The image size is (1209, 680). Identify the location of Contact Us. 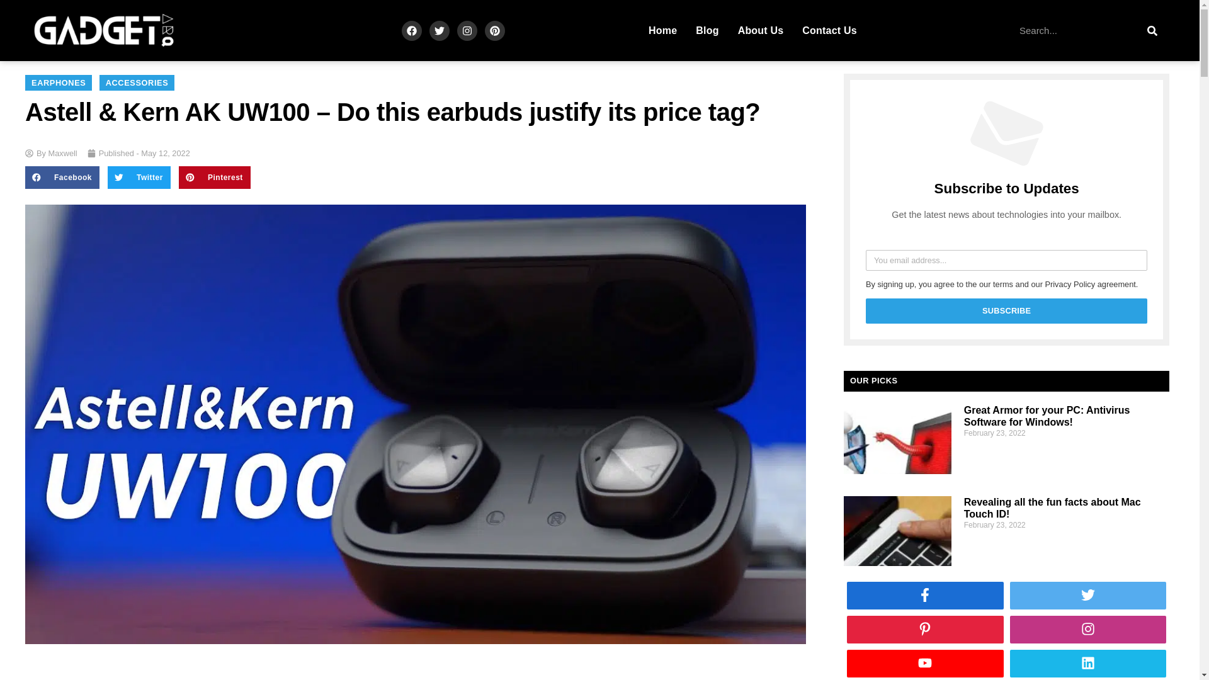
(829, 30).